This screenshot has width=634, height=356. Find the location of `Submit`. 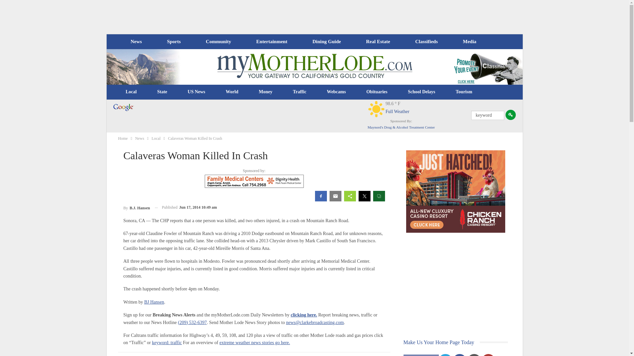

Submit is located at coordinates (511, 115).